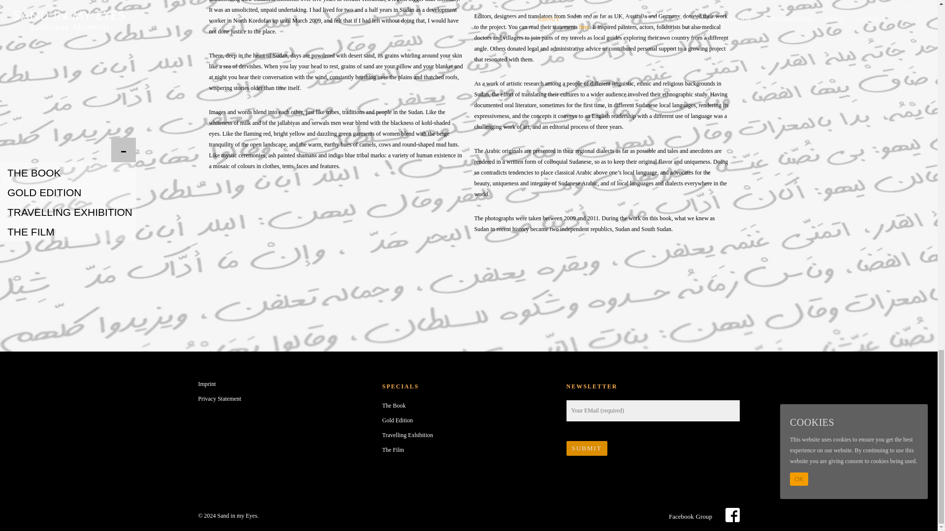 This screenshot has height=531, width=945. What do you see at coordinates (469, 435) in the screenshot?
I see `Travelling Exhibition` at bounding box center [469, 435].